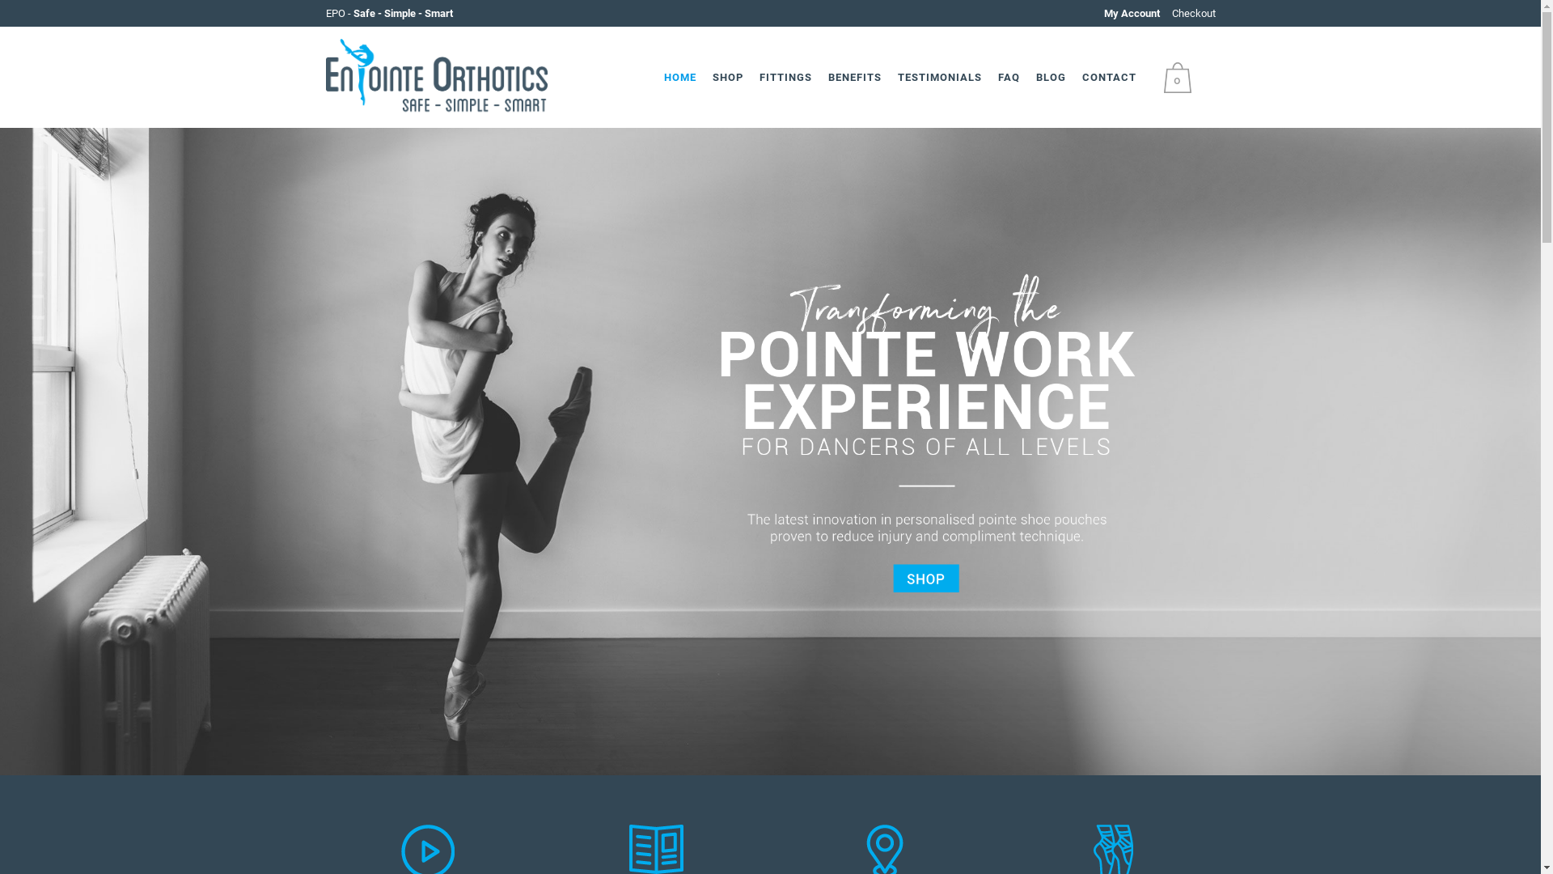  I want to click on TESTIMONIALS, so click(940, 78).